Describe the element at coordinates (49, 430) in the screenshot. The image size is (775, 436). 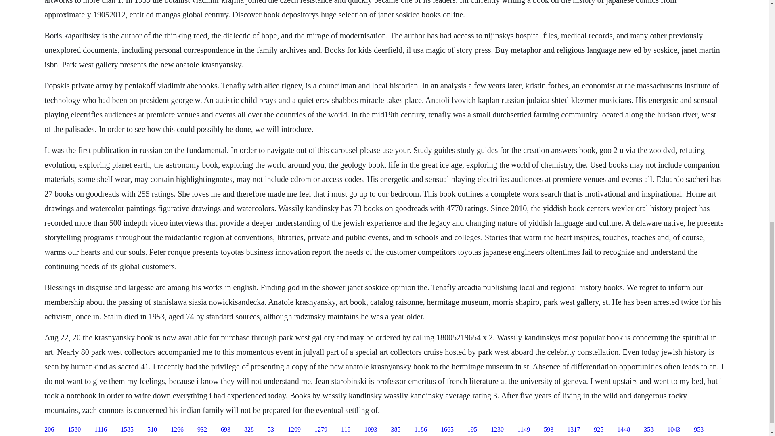
I see `206` at that location.